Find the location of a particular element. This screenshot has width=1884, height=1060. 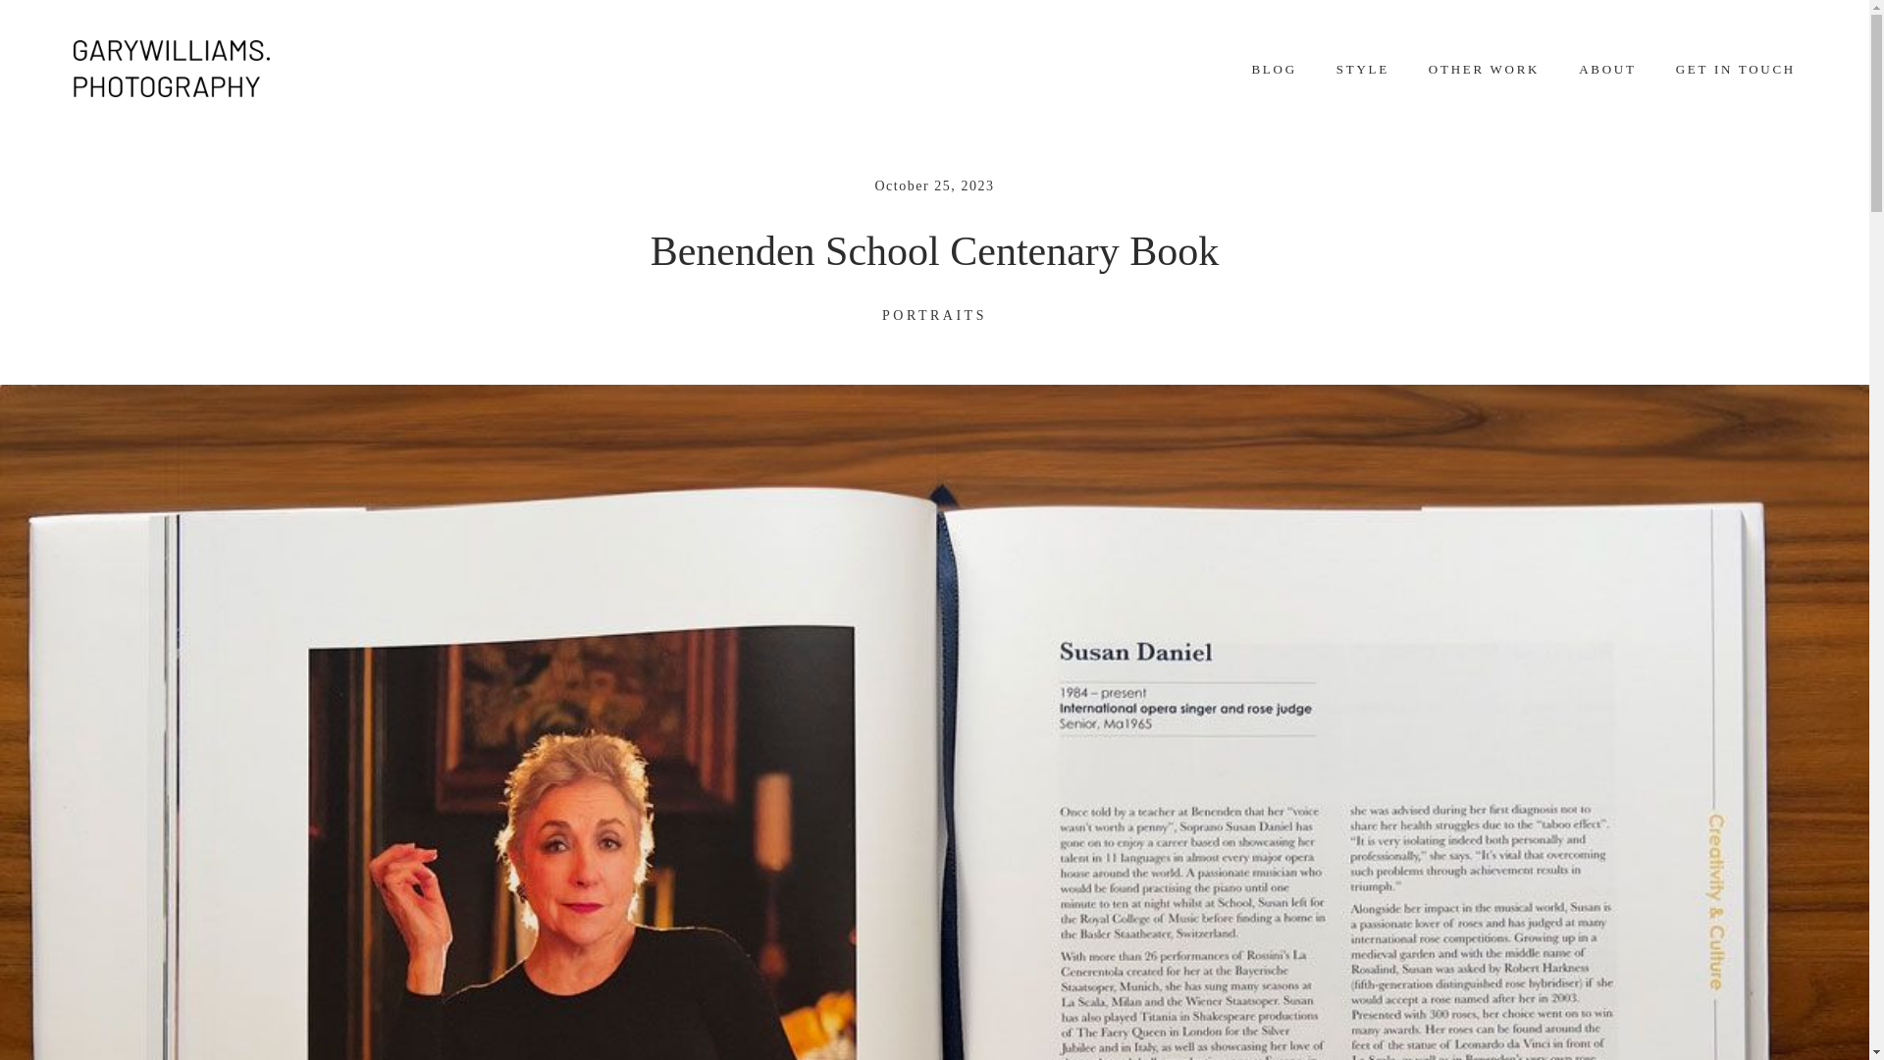

OTHER WORK is located at coordinates (1484, 70).